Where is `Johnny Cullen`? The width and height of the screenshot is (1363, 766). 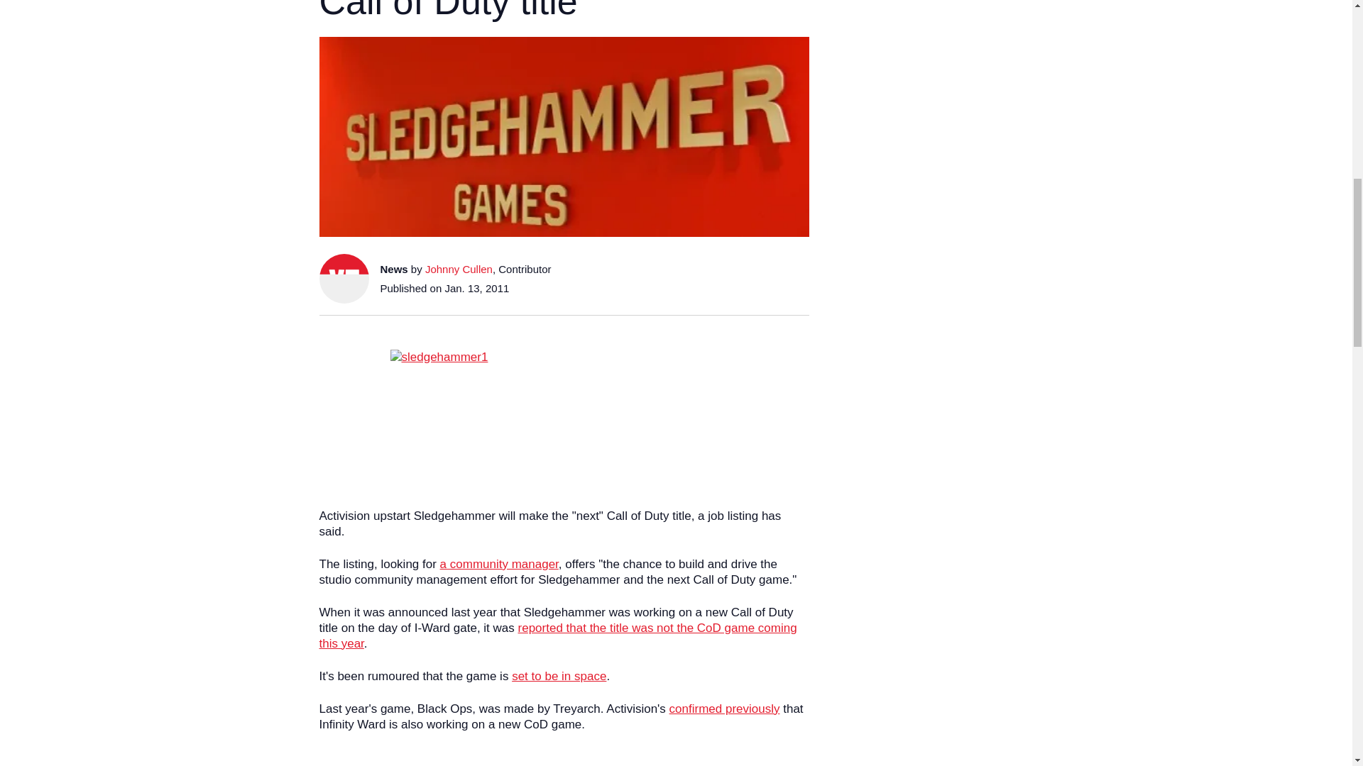 Johnny Cullen is located at coordinates (459, 269).